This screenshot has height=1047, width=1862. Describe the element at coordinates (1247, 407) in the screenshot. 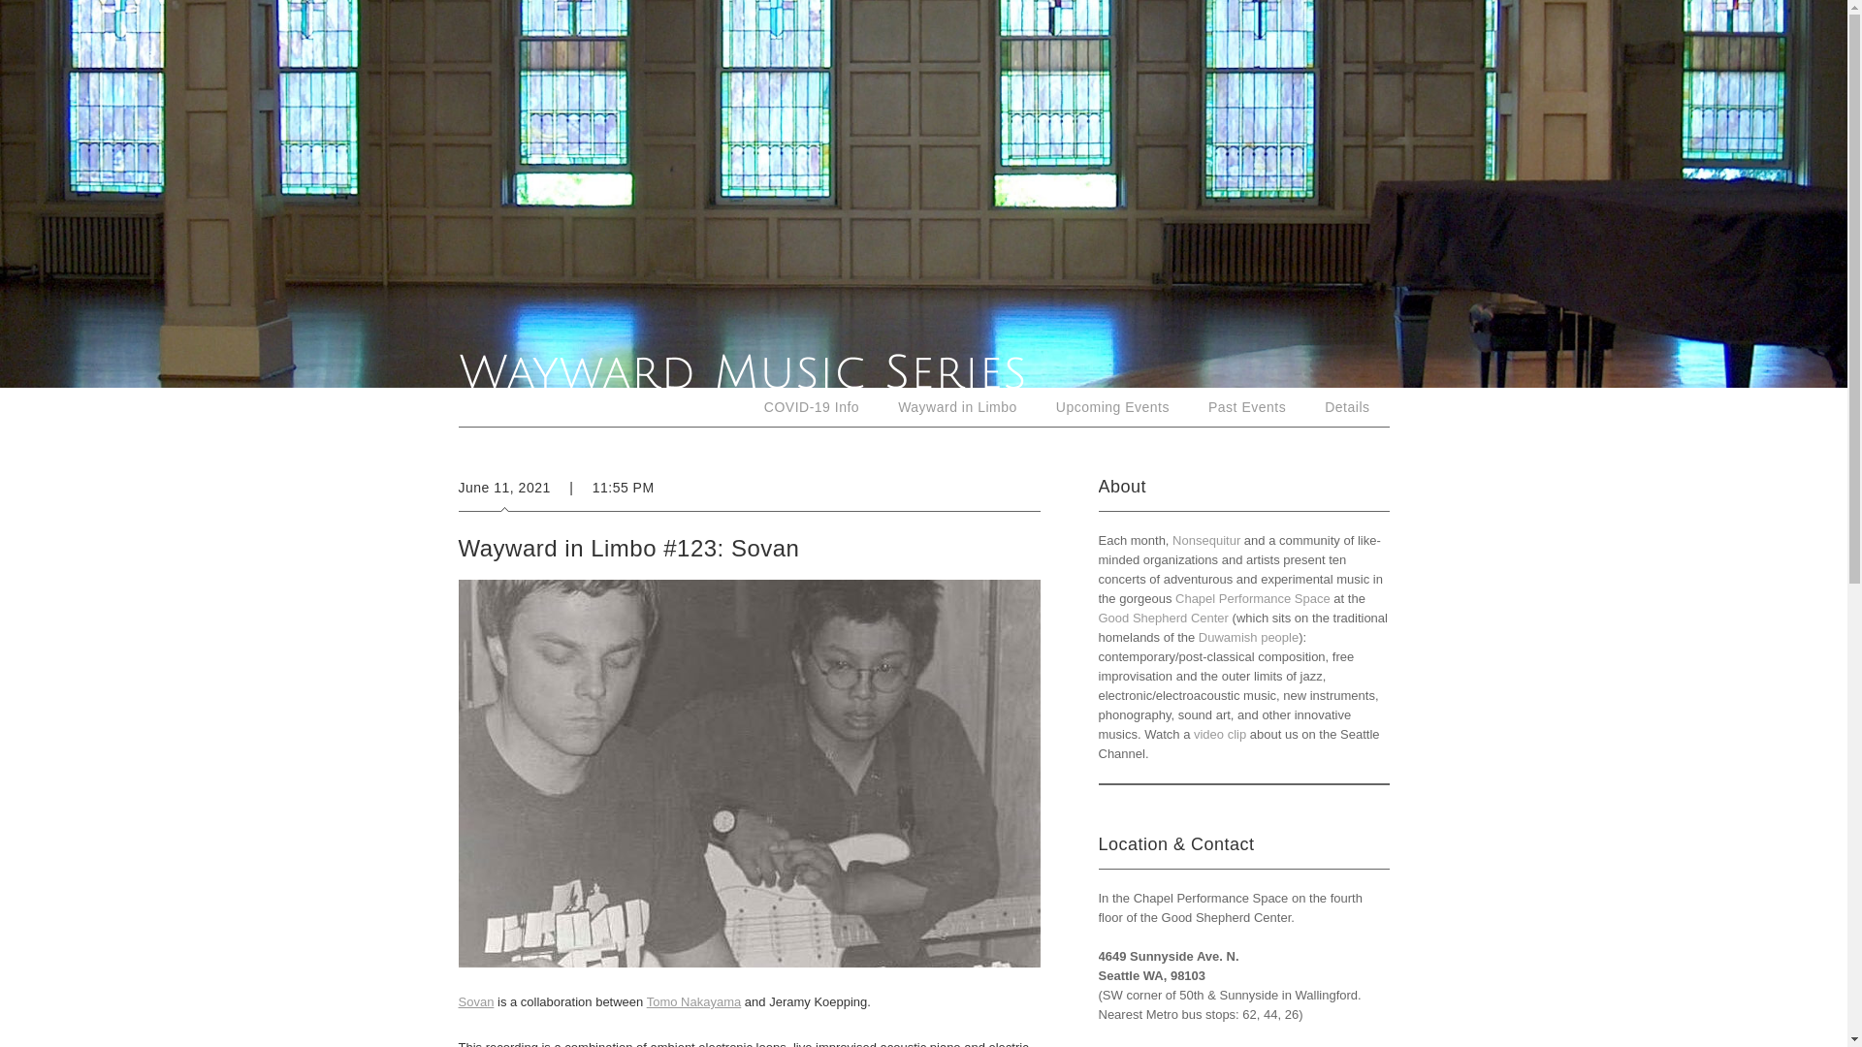

I see `Past Events` at that location.